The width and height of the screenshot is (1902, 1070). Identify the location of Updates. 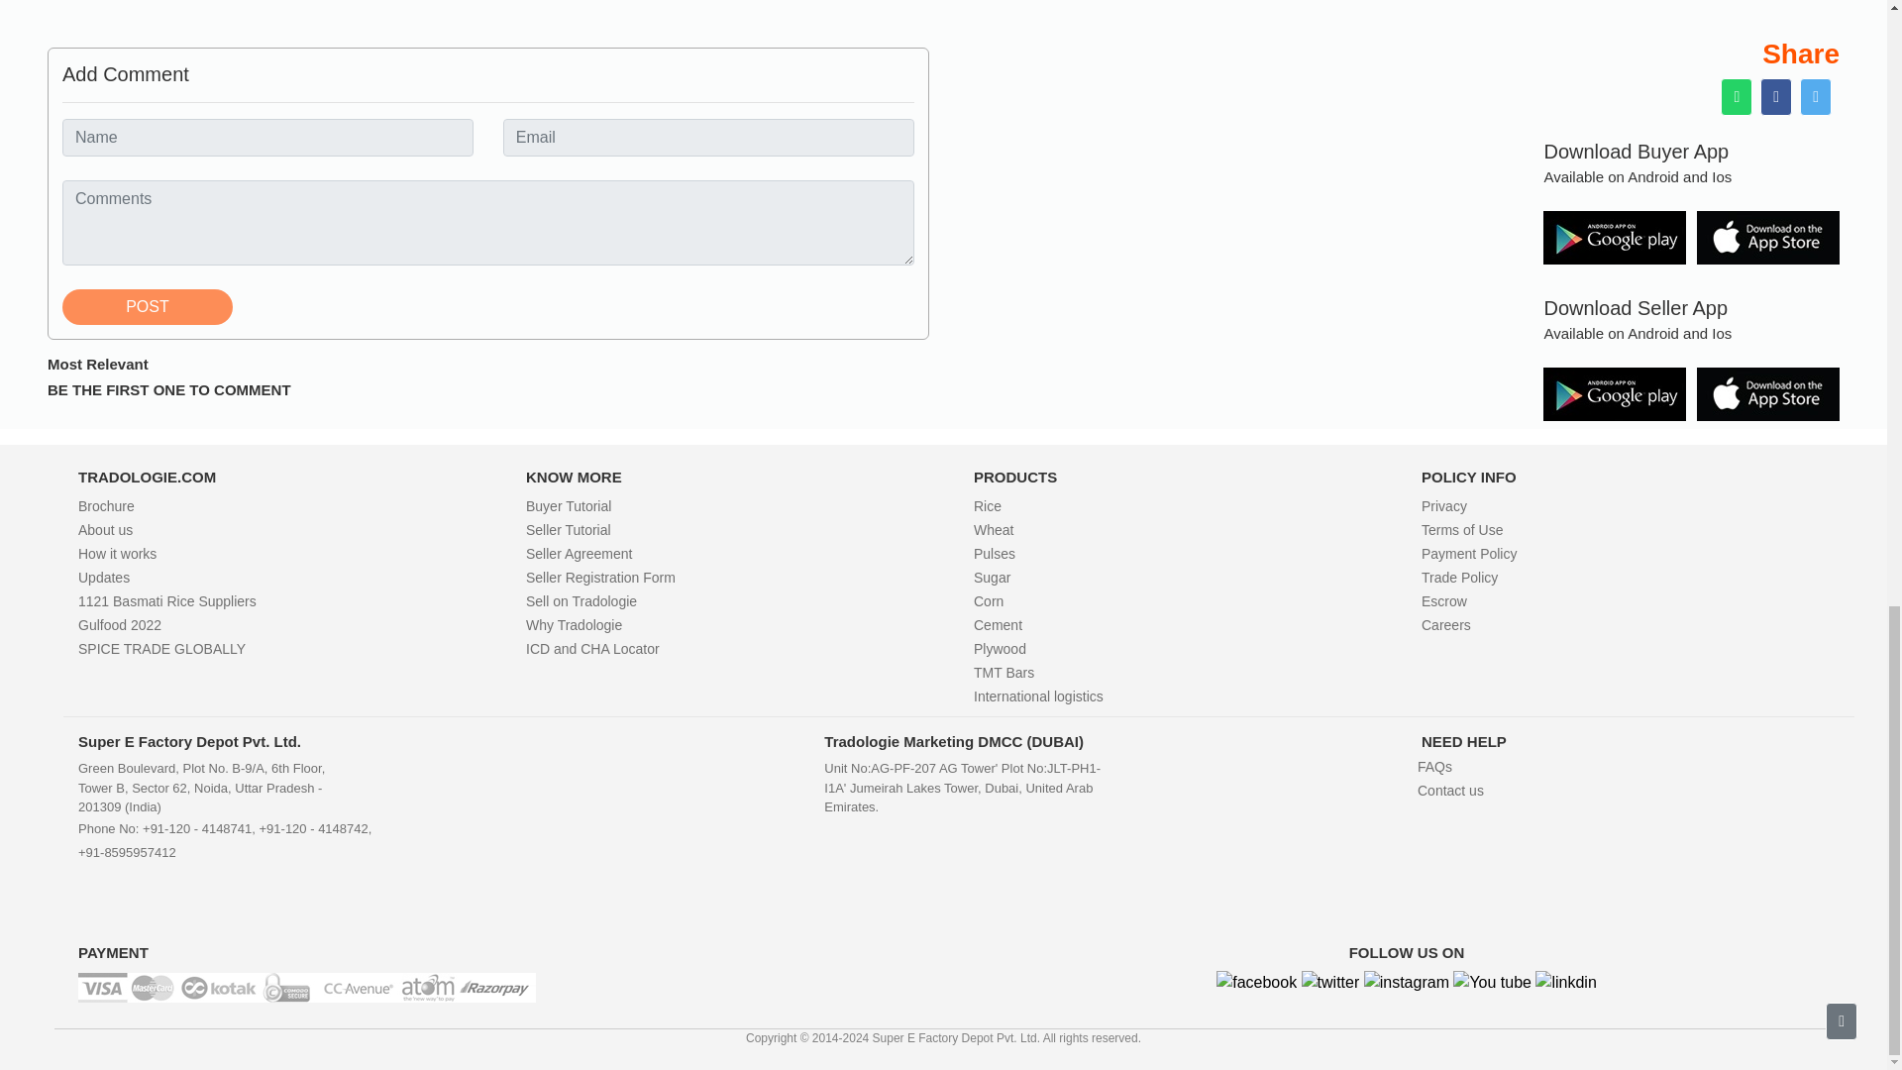
(103, 577).